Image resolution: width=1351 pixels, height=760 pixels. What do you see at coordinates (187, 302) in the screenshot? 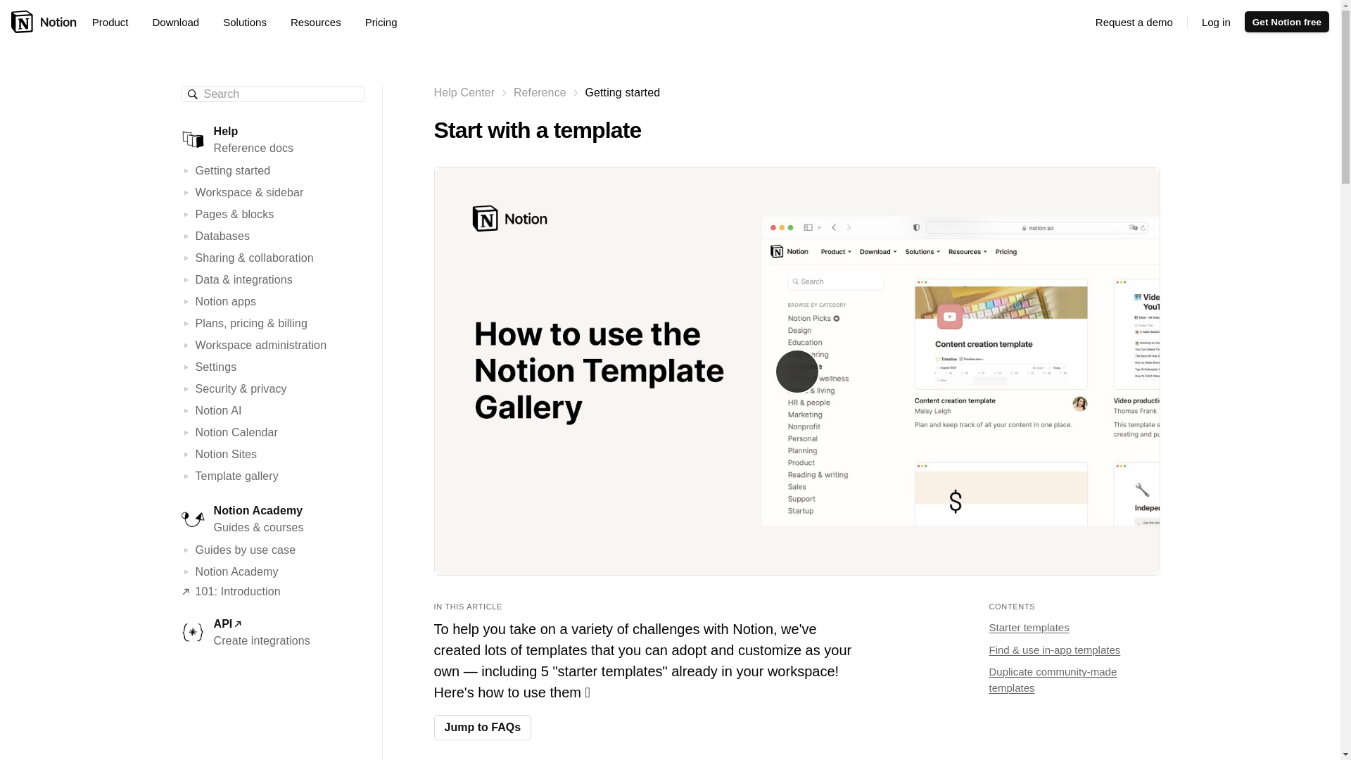
I see `Expand Notion apps section` at bounding box center [187, 302].